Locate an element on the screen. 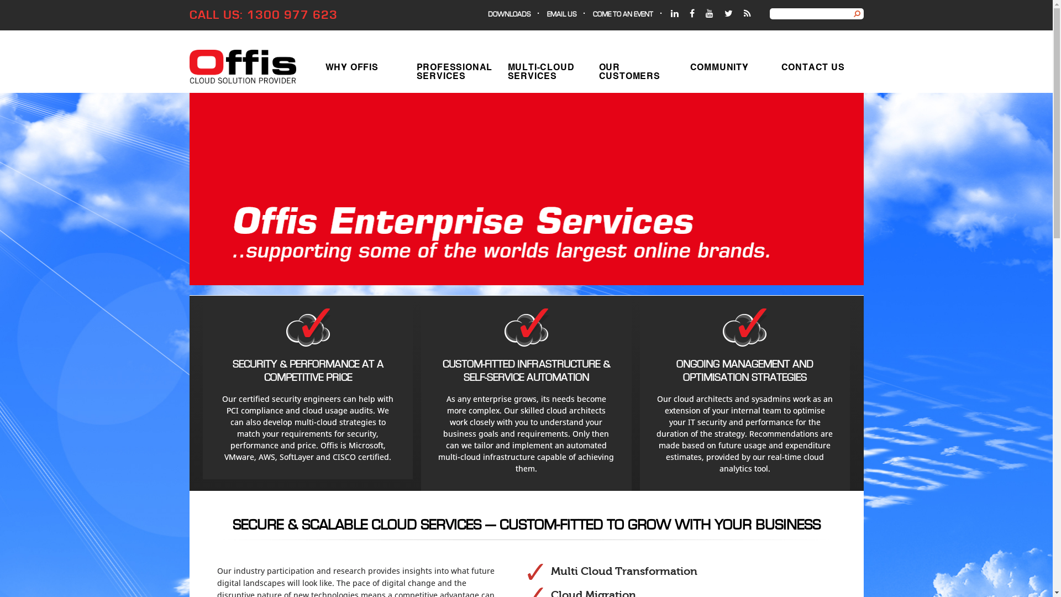 Image resolution: width=1061 pixels, height=597 pixels. COME TO AN EVENT is located at coordinates (623, 14).